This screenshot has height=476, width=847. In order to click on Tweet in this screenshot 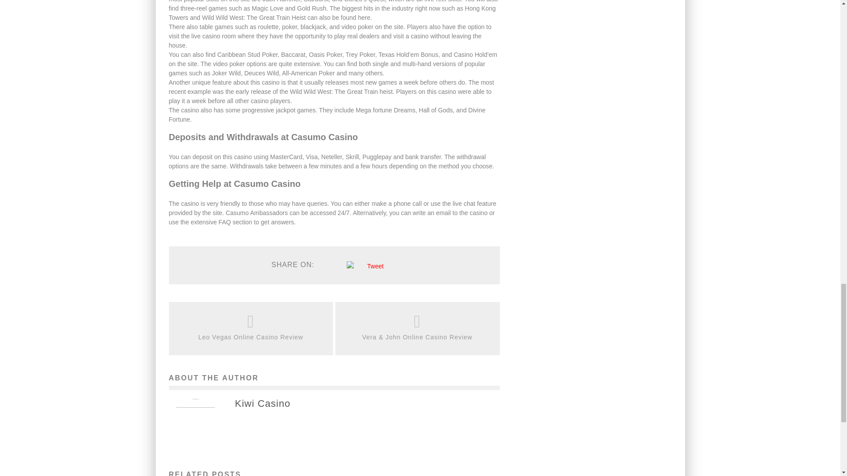, I will do `click(375, 266)`.